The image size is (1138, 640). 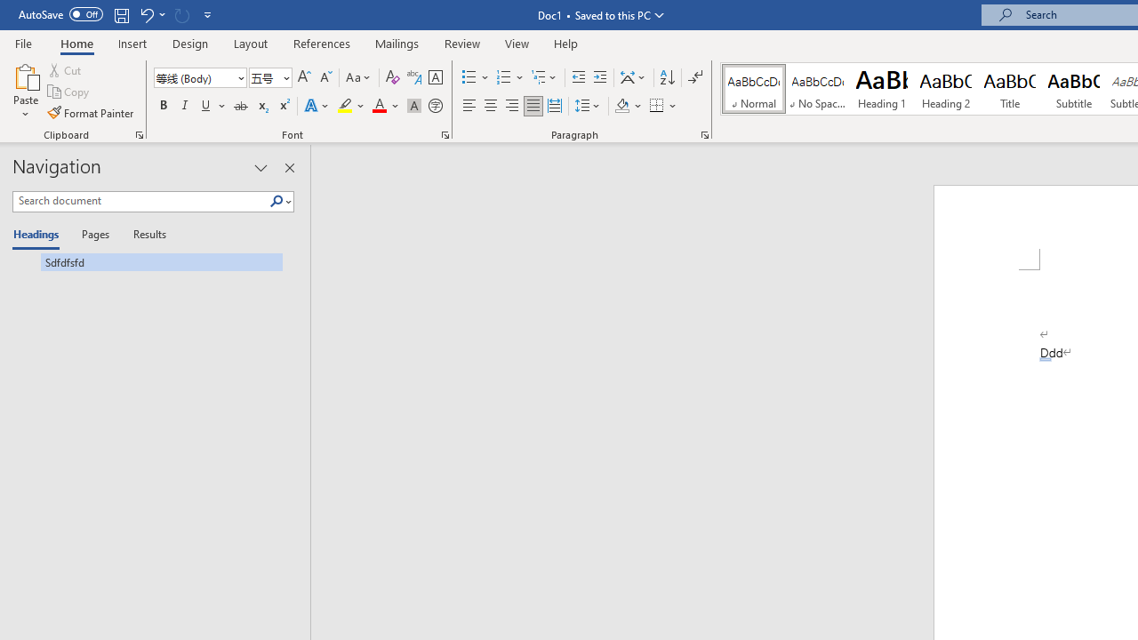 What do you see at coordinates (40, 235) in the screenshot?
I see `Headings` at bounding box center [40, 235].